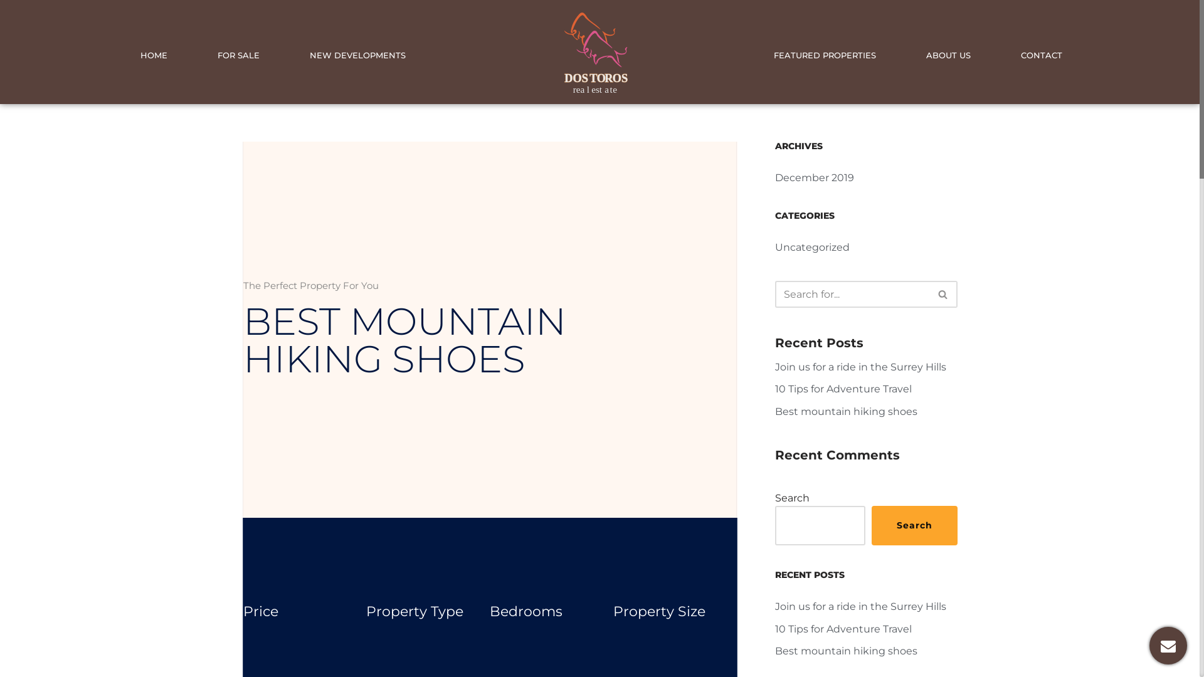 The image size is (1204, 677). What do you see at coordinates (843, 629) in the screenshot?
I see `10 Tips for Adventure Travel` at bounding box center [843, 629].